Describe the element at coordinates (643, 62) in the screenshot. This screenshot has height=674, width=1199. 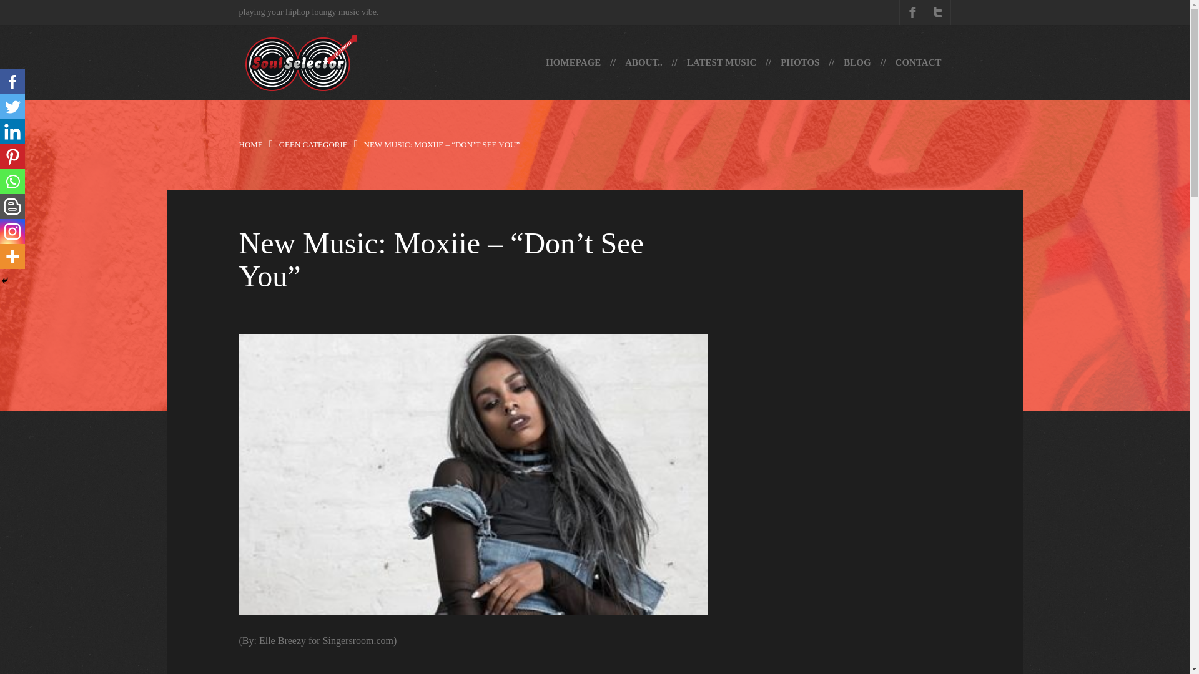
I see `ABOUT..` at that location.